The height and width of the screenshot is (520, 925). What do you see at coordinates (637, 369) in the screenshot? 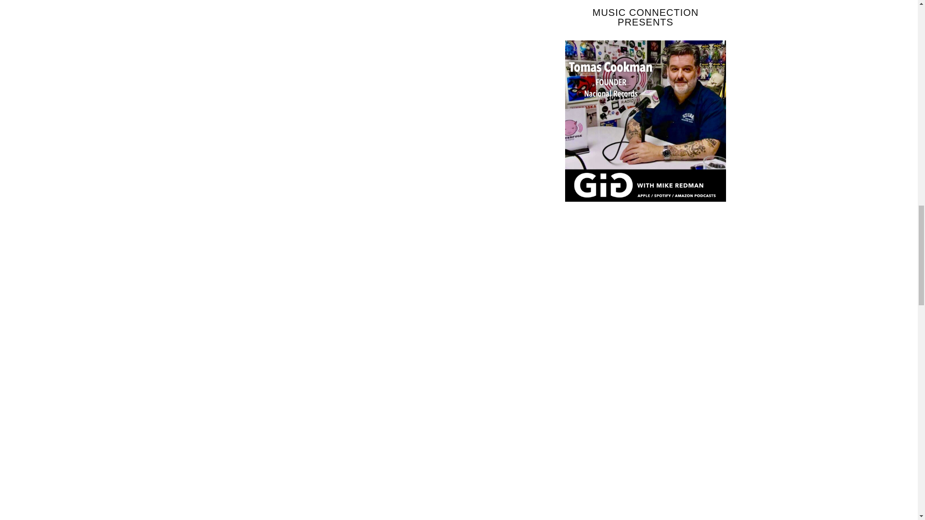
I see `3rd party ad content` at bounding box center [637, 369].